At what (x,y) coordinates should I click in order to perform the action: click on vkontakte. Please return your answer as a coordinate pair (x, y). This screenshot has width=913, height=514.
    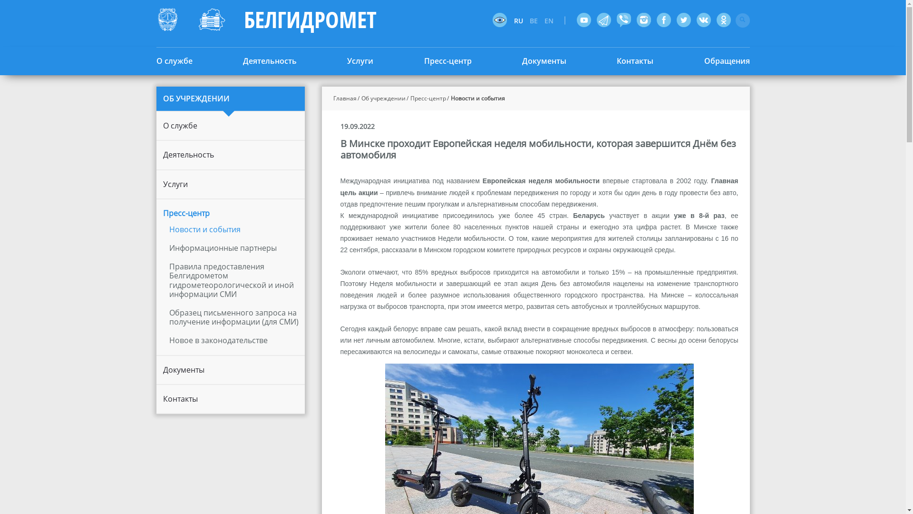
    Looking at the image, I should click on (703, 20).